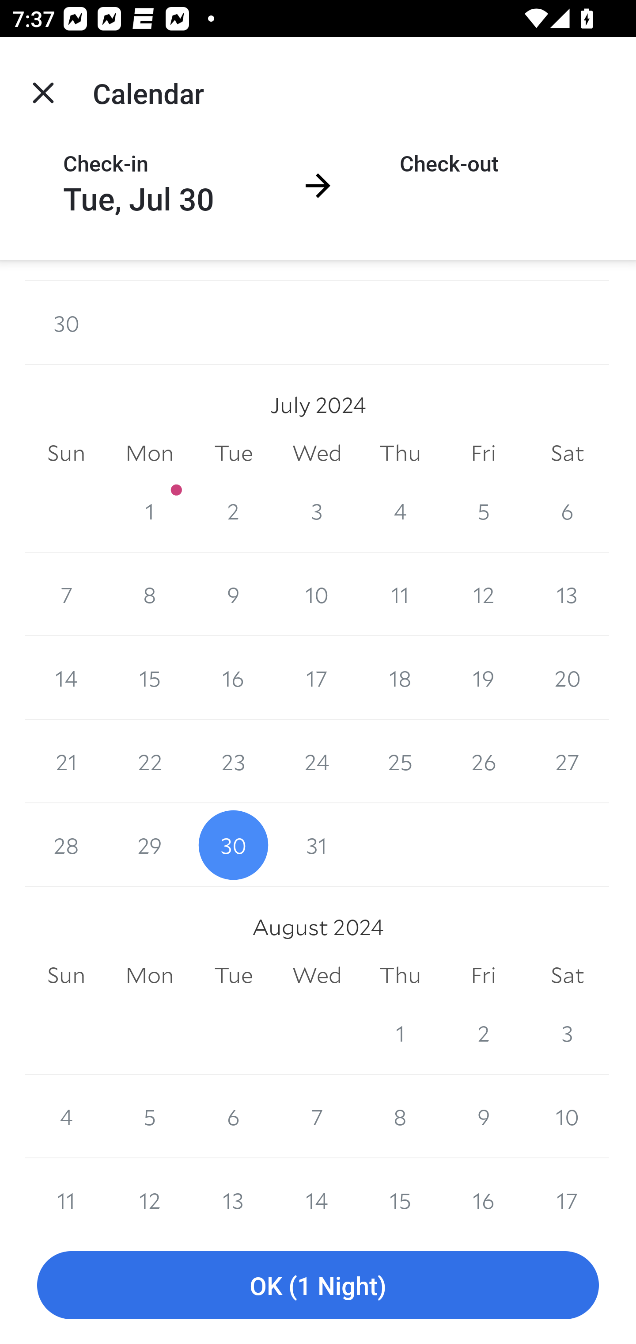 The image size is (636, 1344). Describe the element at coordinates (233, 845) in the screenshot. I see `30 30 July 2024` at that location.